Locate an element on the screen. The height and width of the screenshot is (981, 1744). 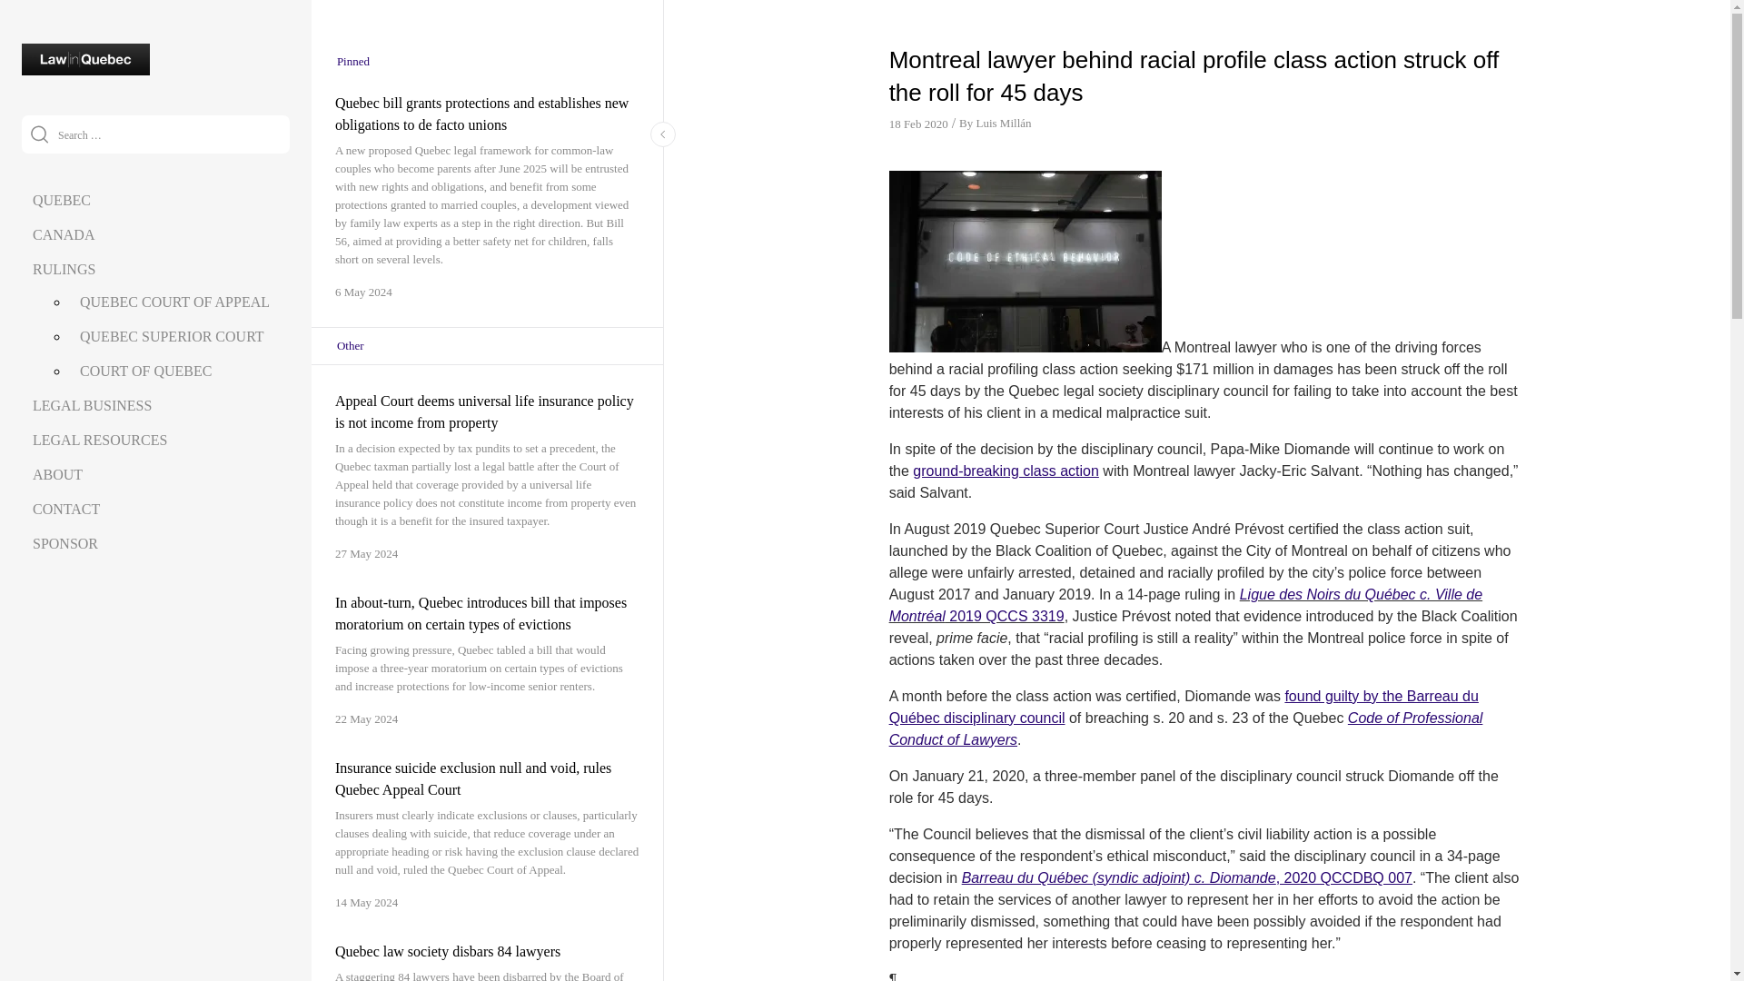
CANADA is located at coordinates (64, 234).